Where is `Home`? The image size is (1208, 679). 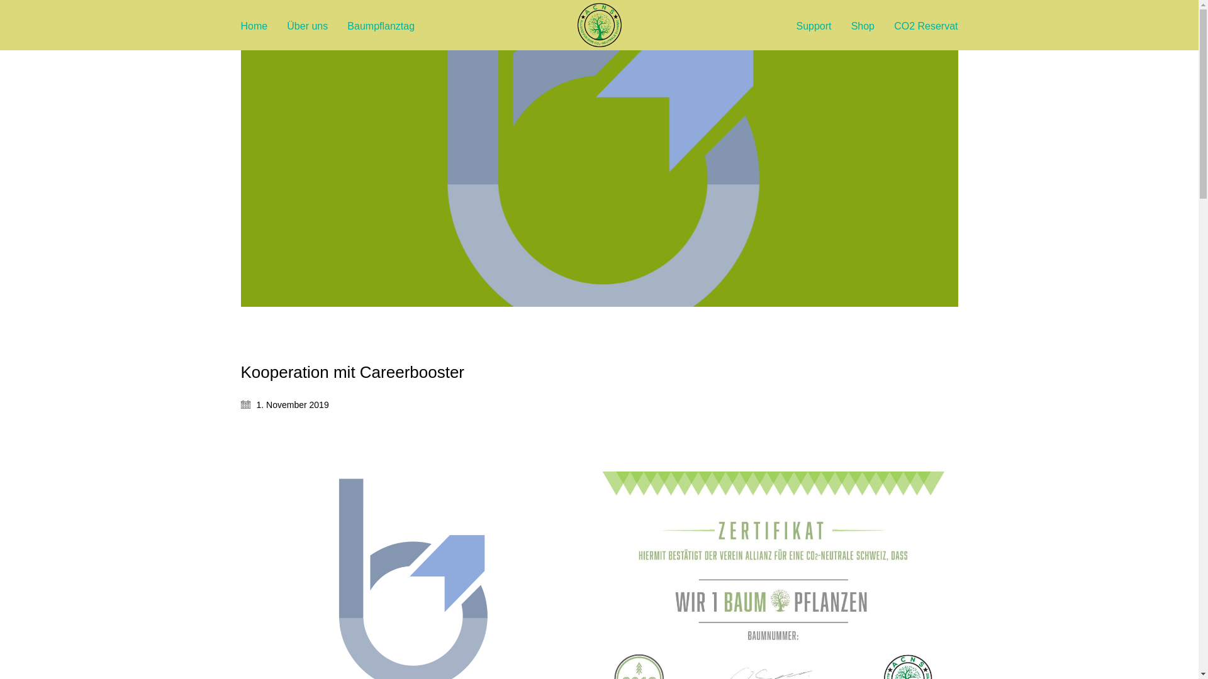
Home is located at coordinates (254, 26).